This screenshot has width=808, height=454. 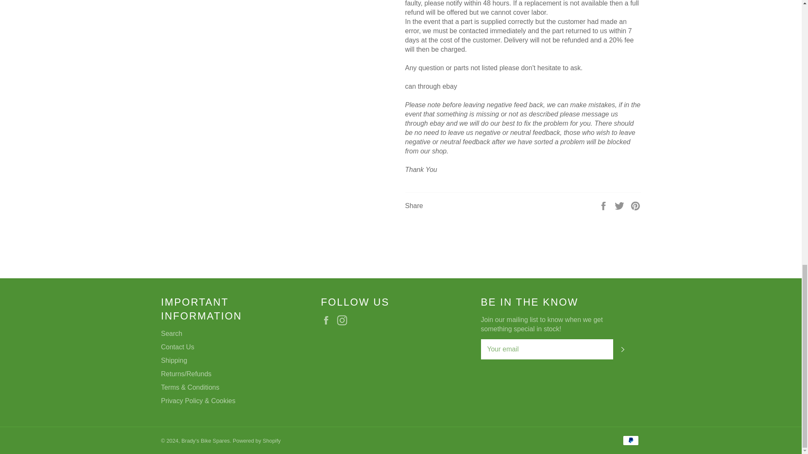 What do you see at coordinates (620, 205) in the screenshot?
I see `Tweet on Twitter` at bounding box center [620, 205].